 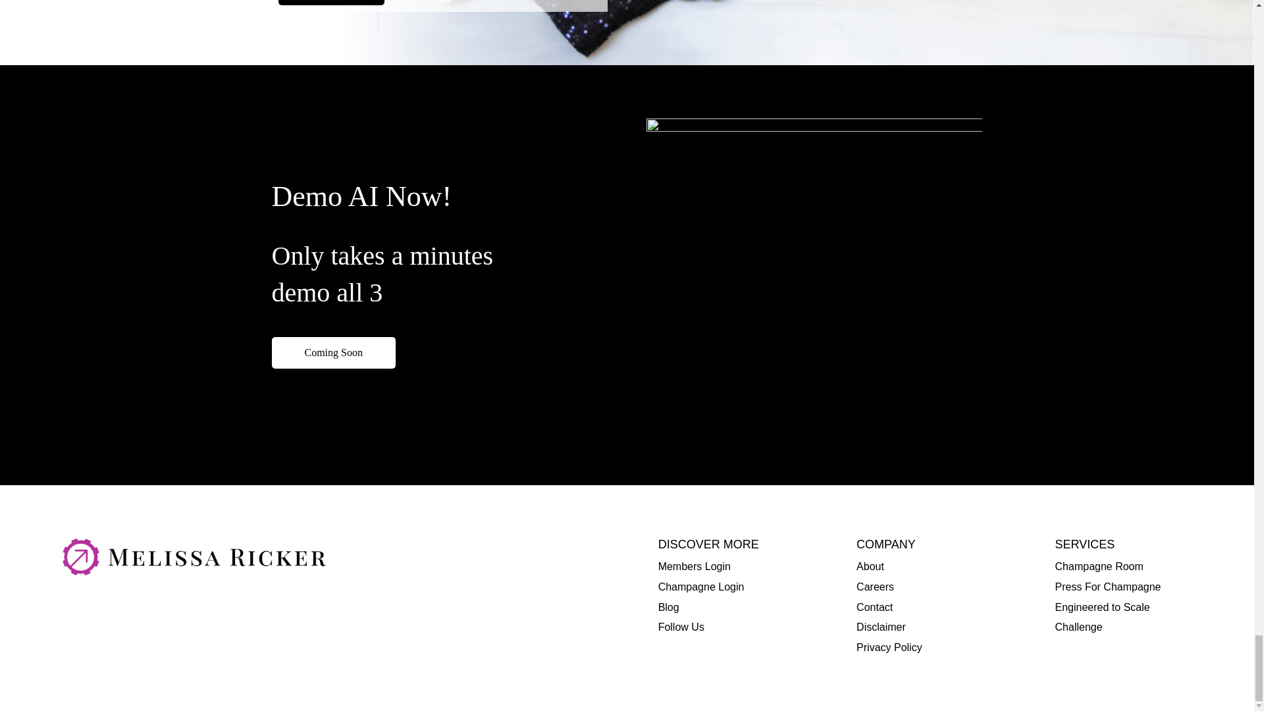 What do you see at coordinates (1109, 587) in the screenshot?
I see `Press For Champagne` at bounding box center [1109, 587].